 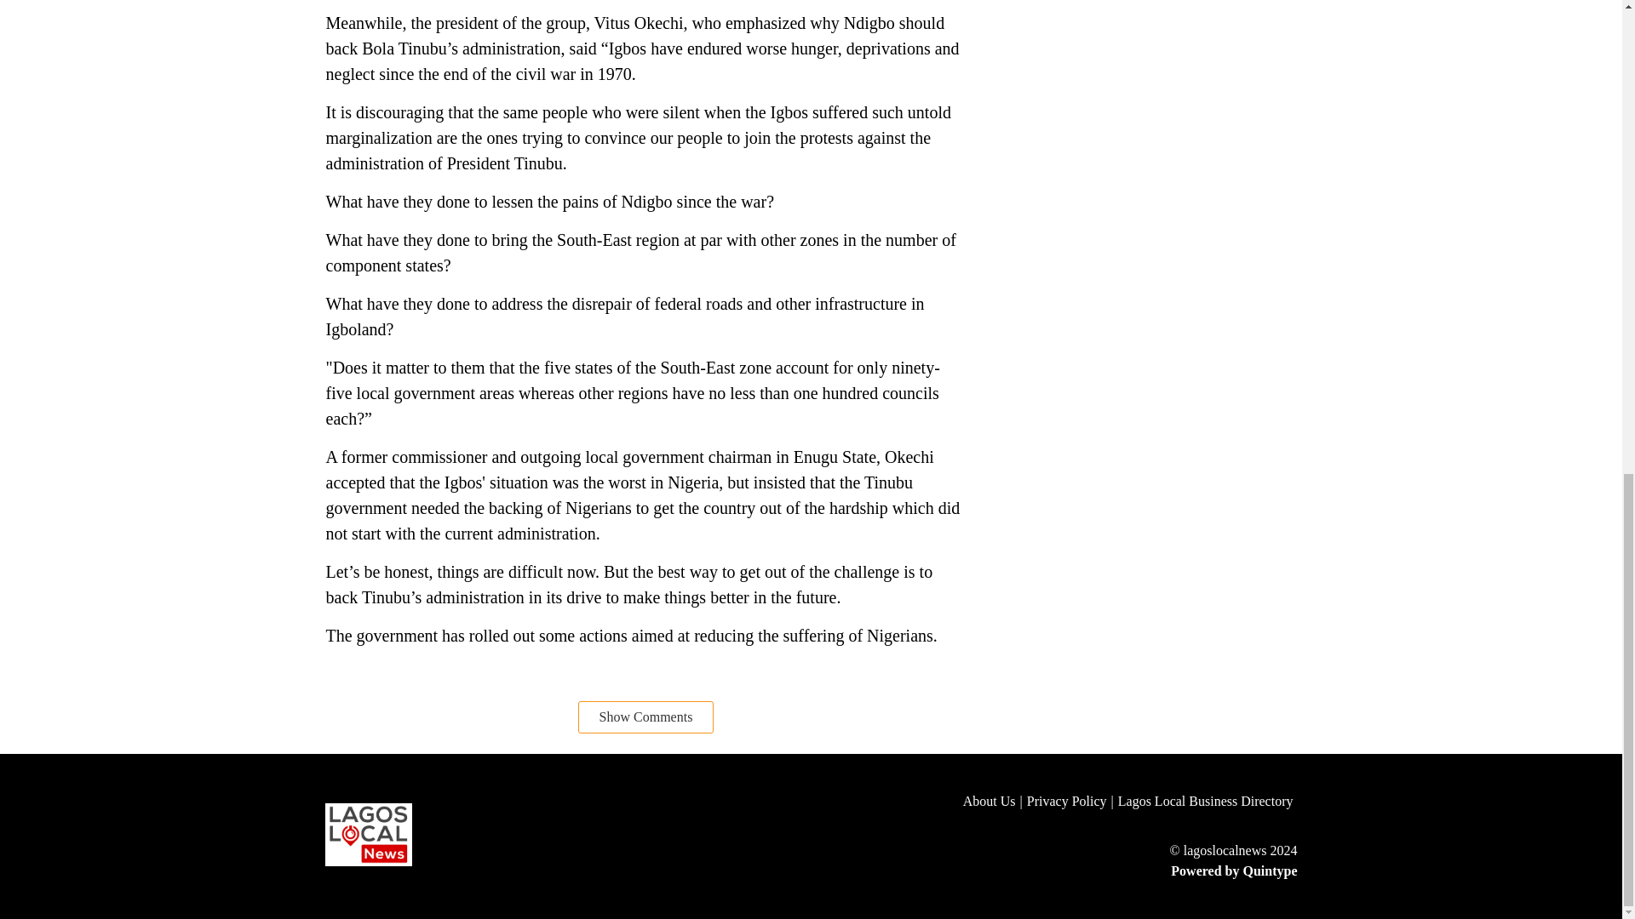 I want to click on Privacy Policy, so click(x=1072, y=801).